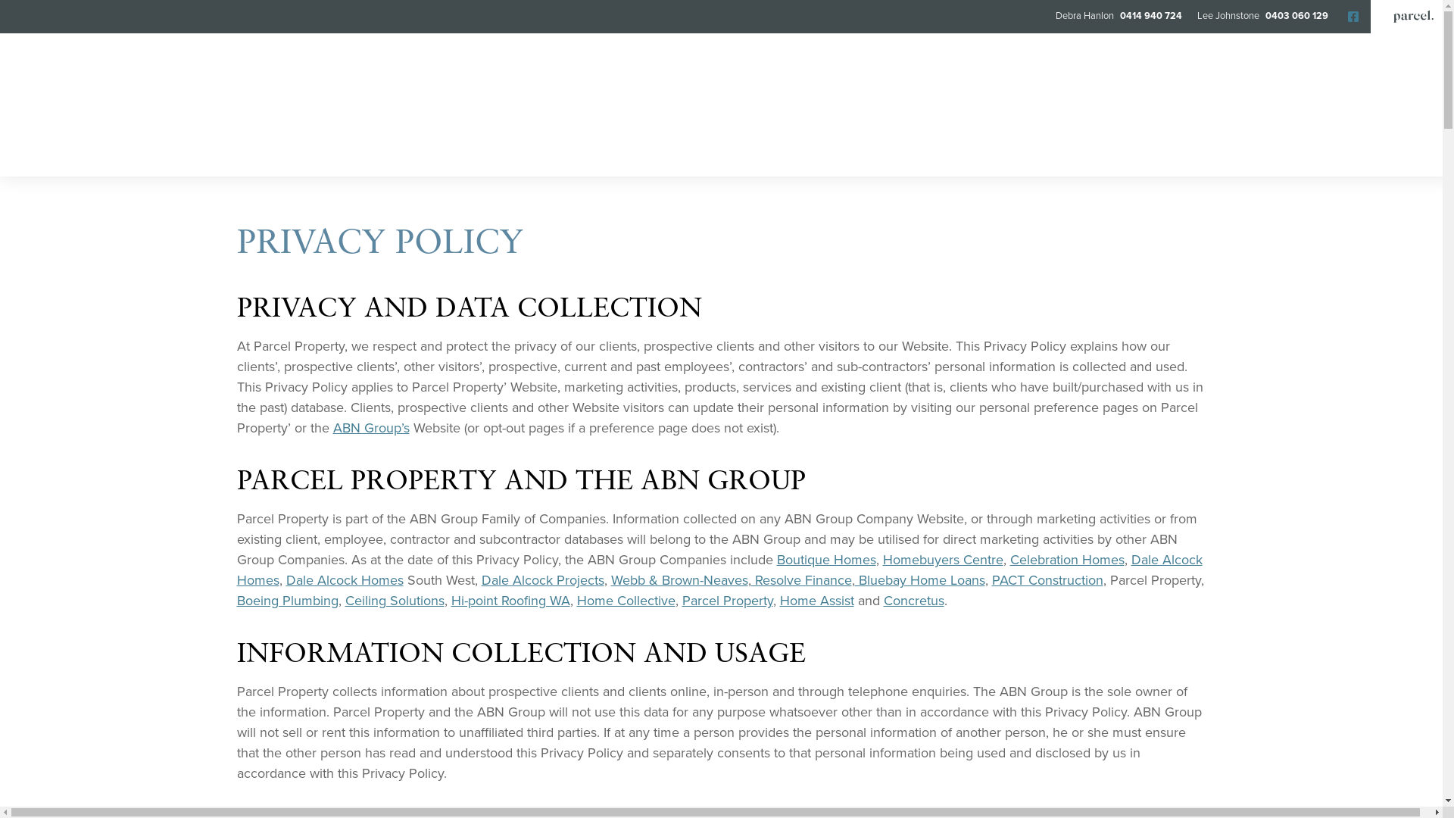  What do you see at coordinates (1144, 154) in the screenshot?
I see `CONTACT` at bounding box center [1144, 154].